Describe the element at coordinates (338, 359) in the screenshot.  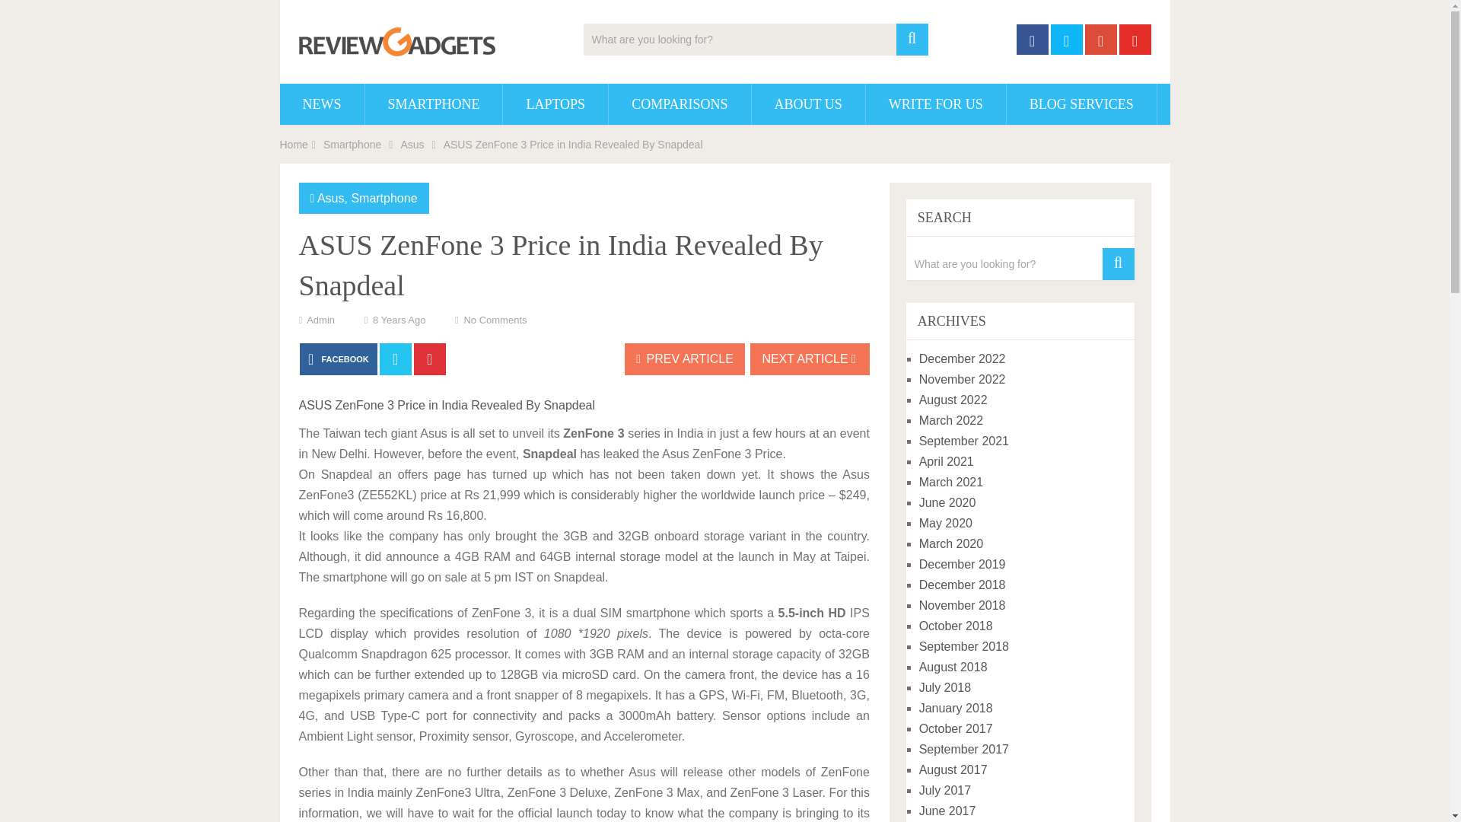
I see `FACEBOOK` at that location.